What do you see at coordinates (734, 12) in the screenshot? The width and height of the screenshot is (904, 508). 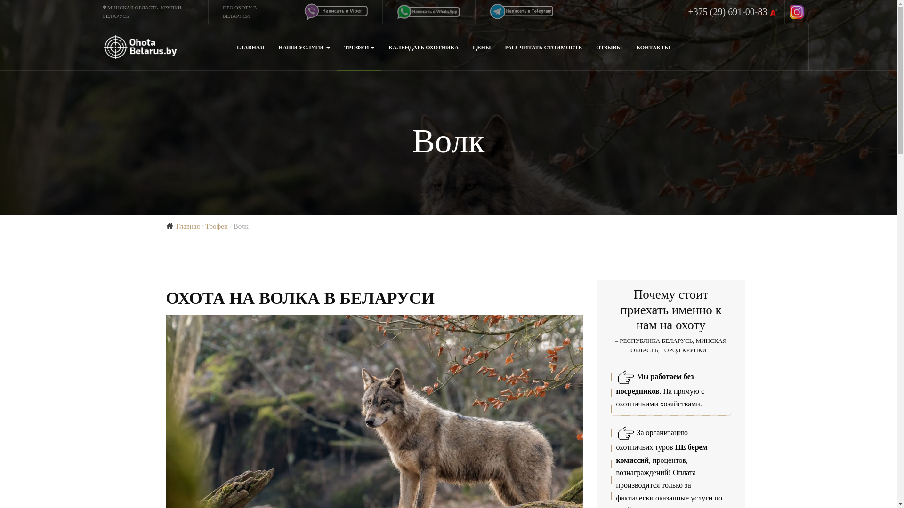 I see `+375 (29) 691-00-83` at bounding box center [734, 12].